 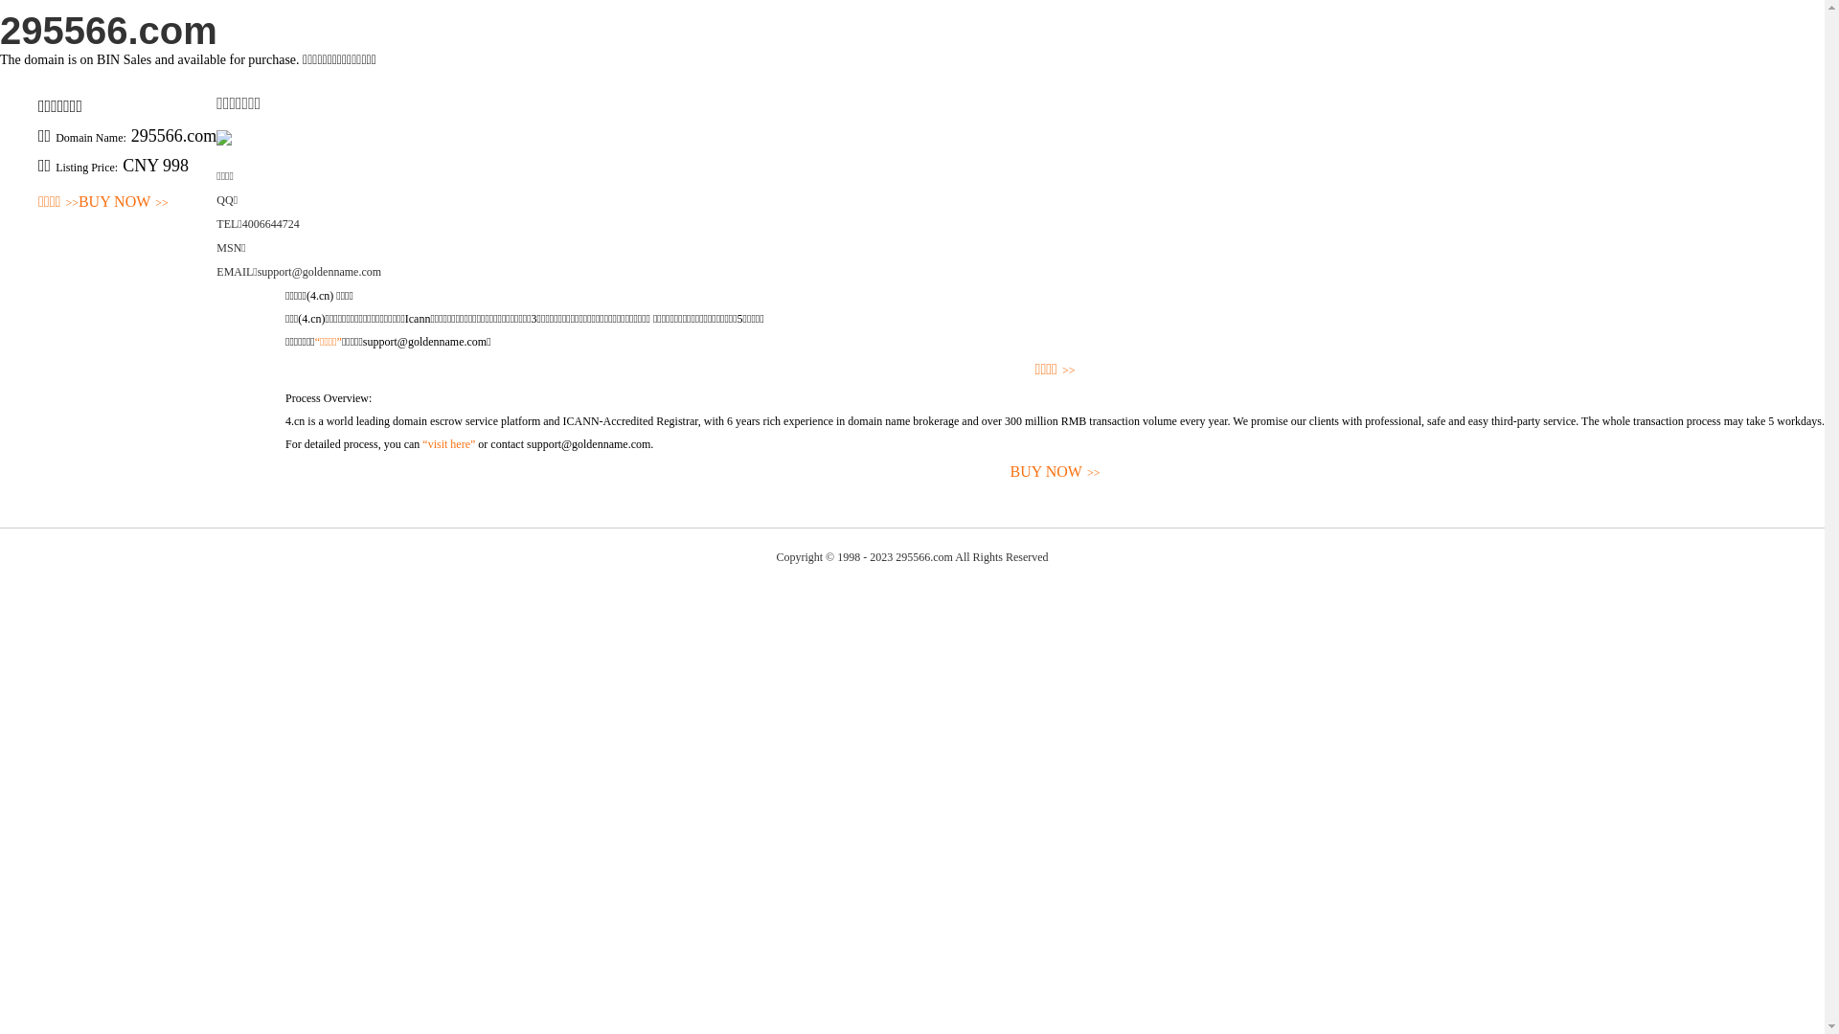 I want to click on BUY NOW>>, so click(x=124, y=203).